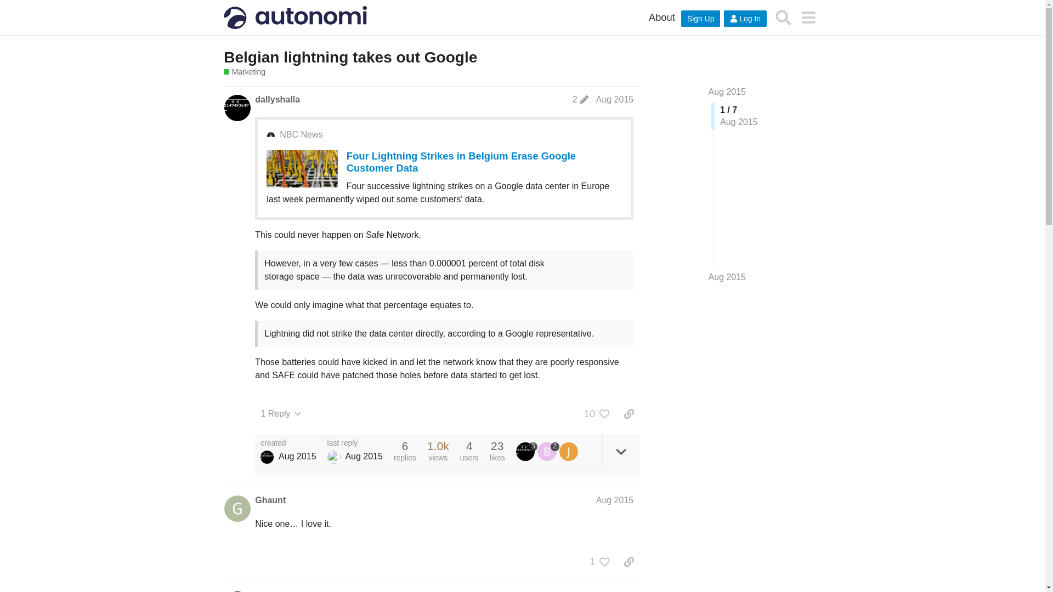 This screenshot has width=1053, height=592. I want to click on dallyshalla, so click(267, 457).